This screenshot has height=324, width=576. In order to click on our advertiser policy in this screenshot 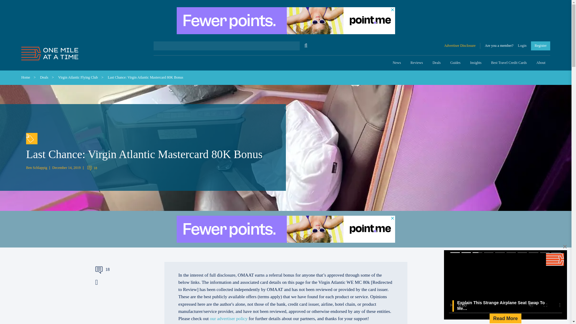, I will do `click(229, 319)`.